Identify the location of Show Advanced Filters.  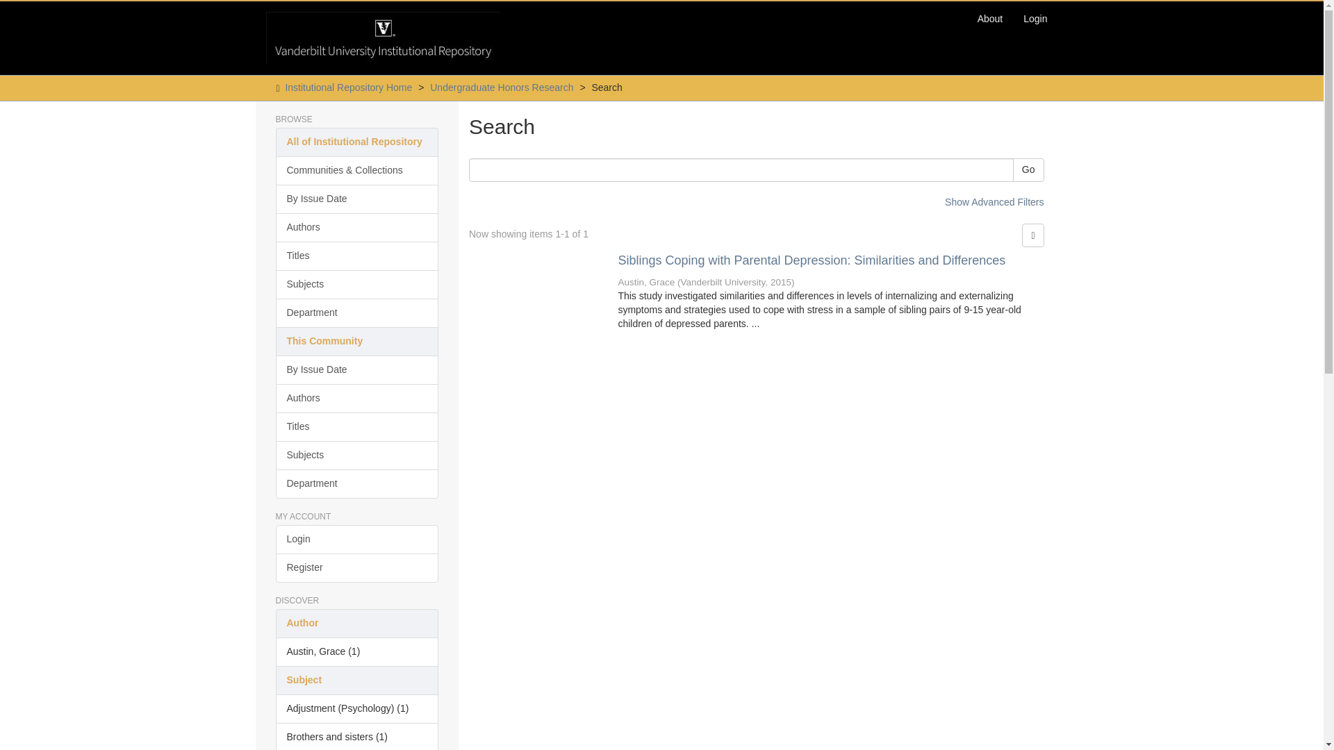
(994, 201).